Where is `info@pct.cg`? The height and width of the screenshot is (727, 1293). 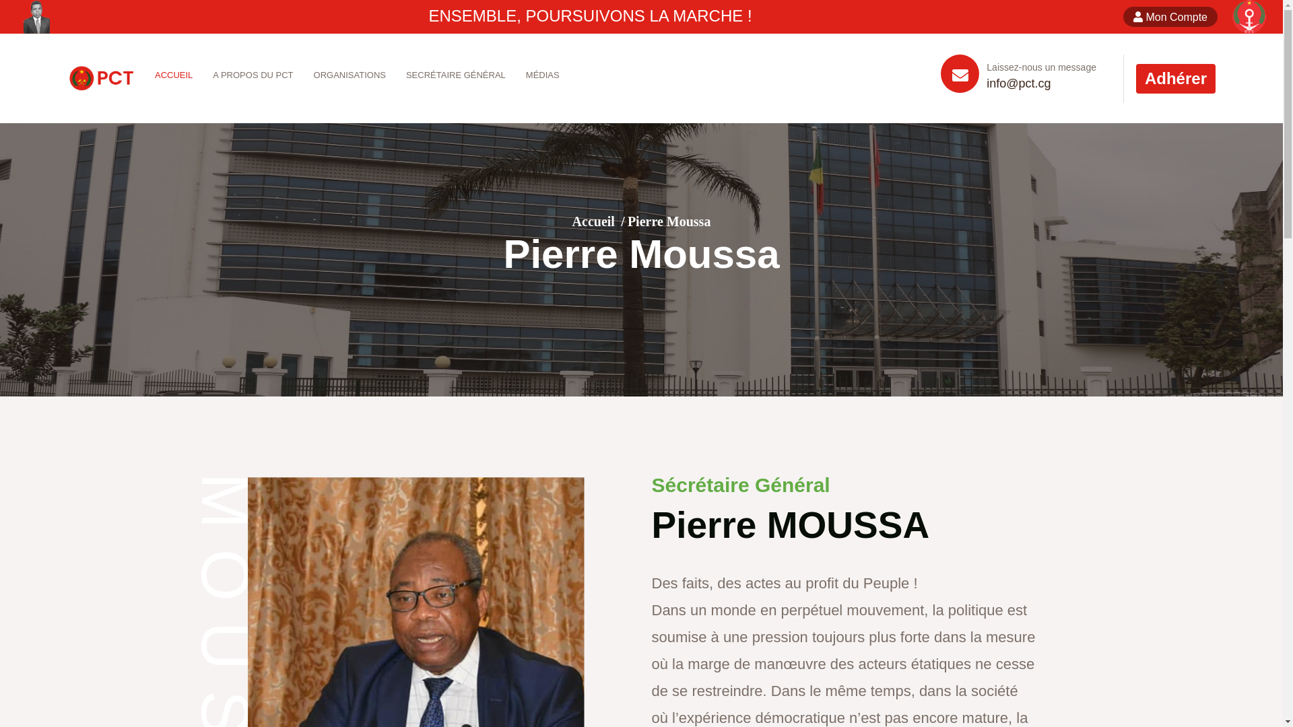
info@pct.cg is located at coordinates (1018, 83).